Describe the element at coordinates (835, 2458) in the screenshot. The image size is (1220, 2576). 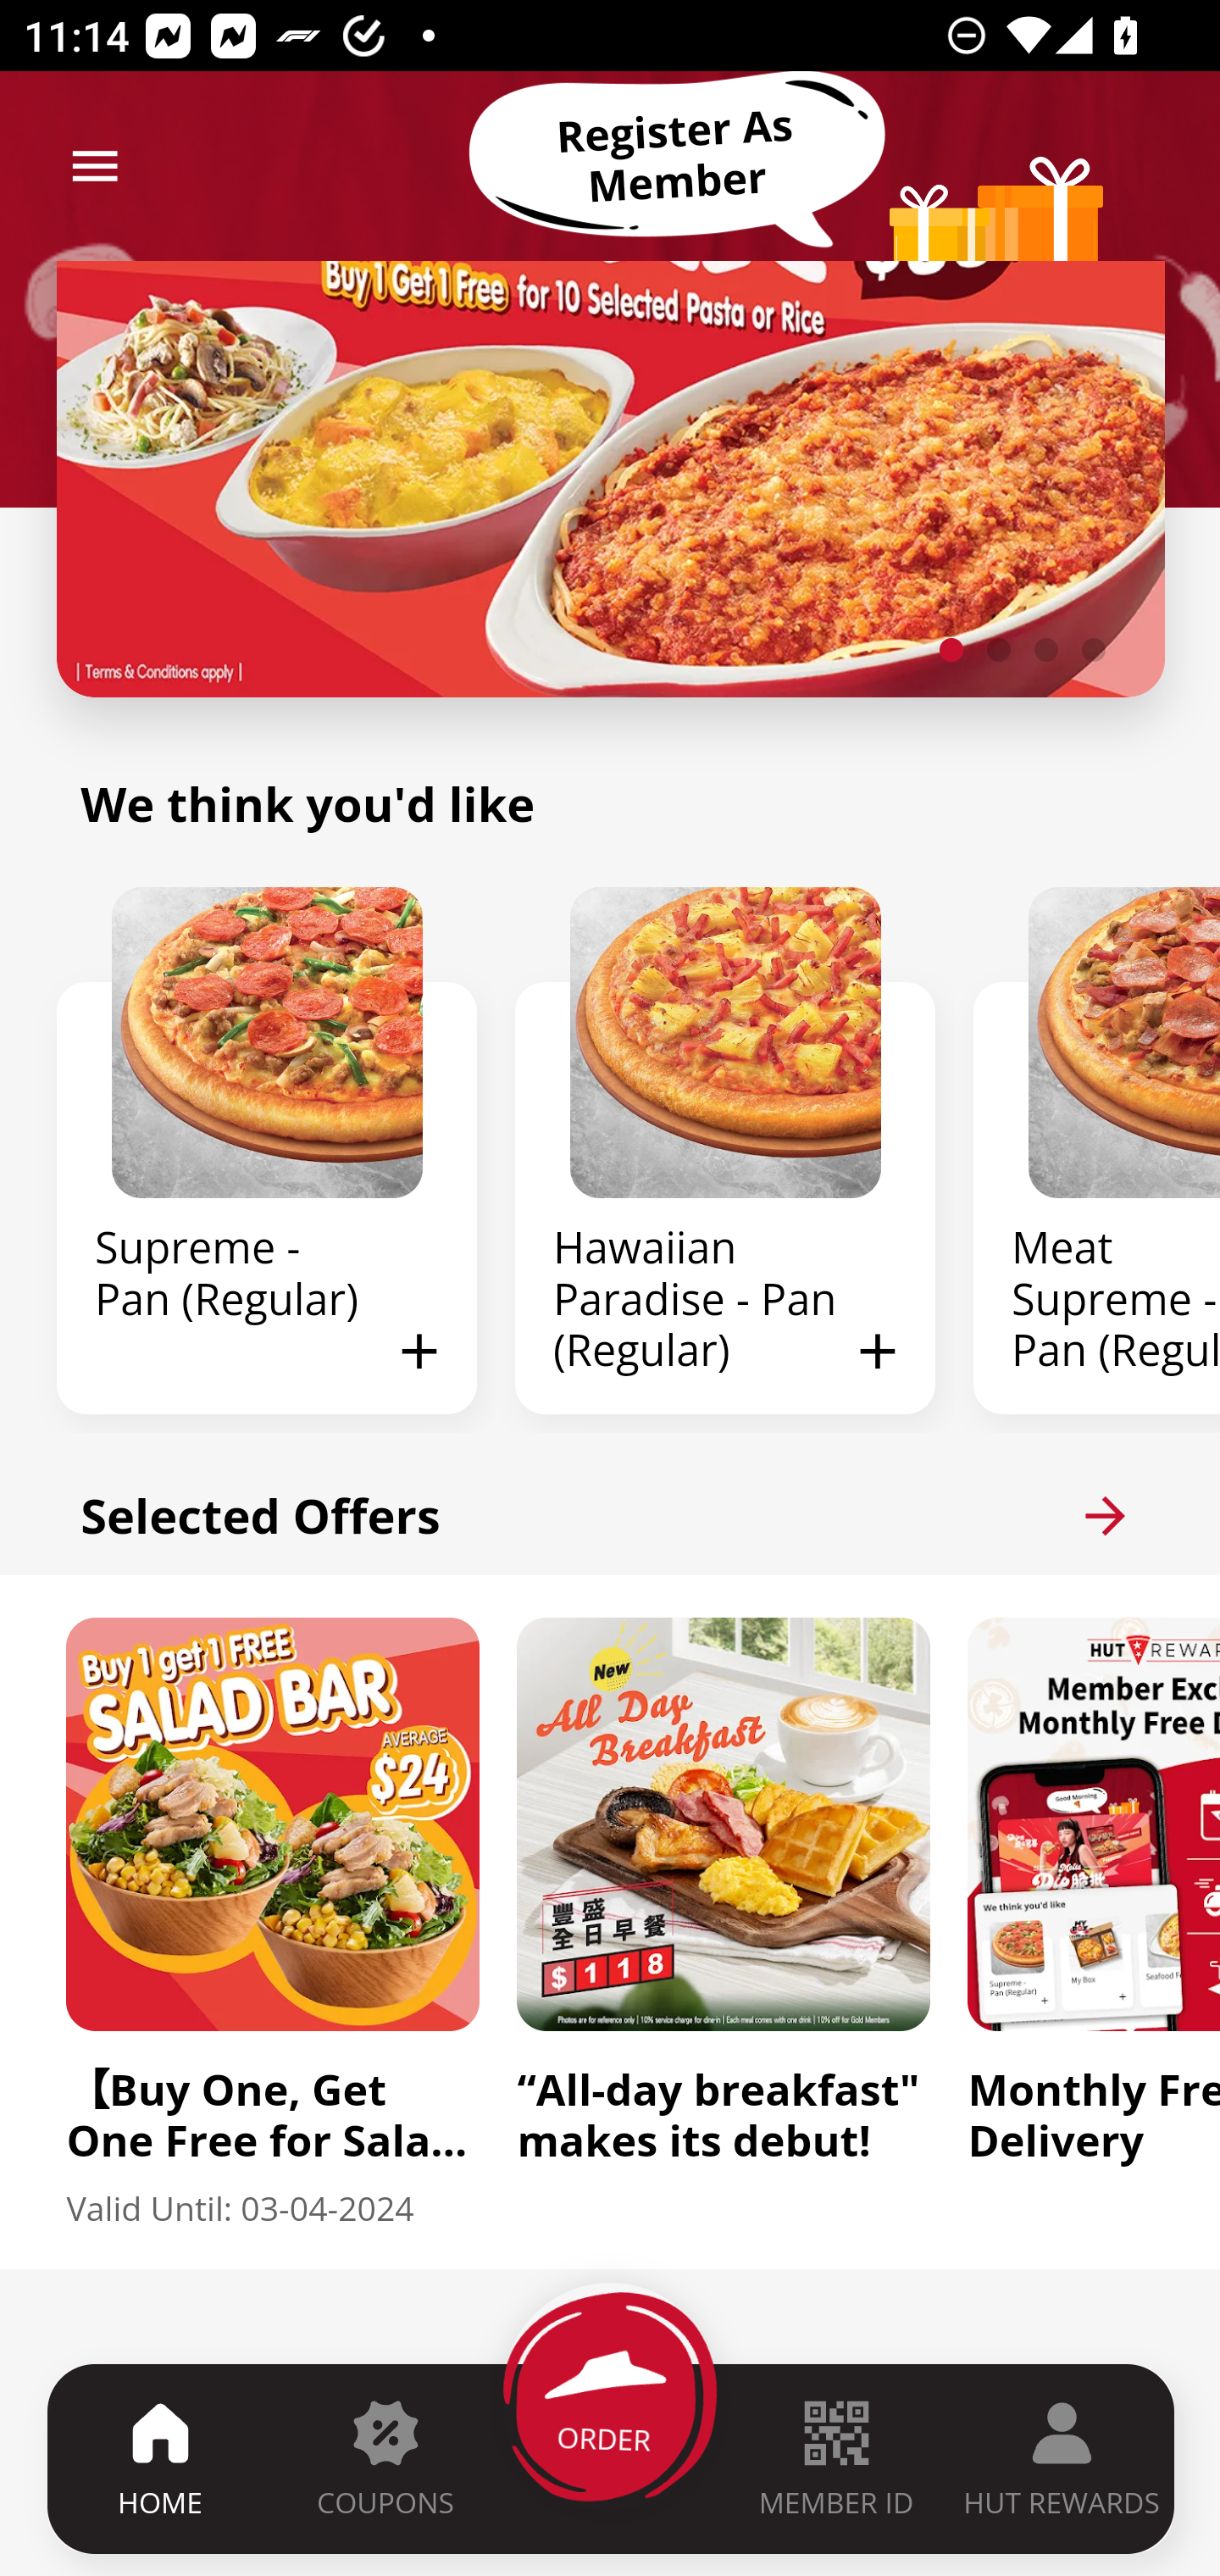
I see `MEMBER ID` at that location.